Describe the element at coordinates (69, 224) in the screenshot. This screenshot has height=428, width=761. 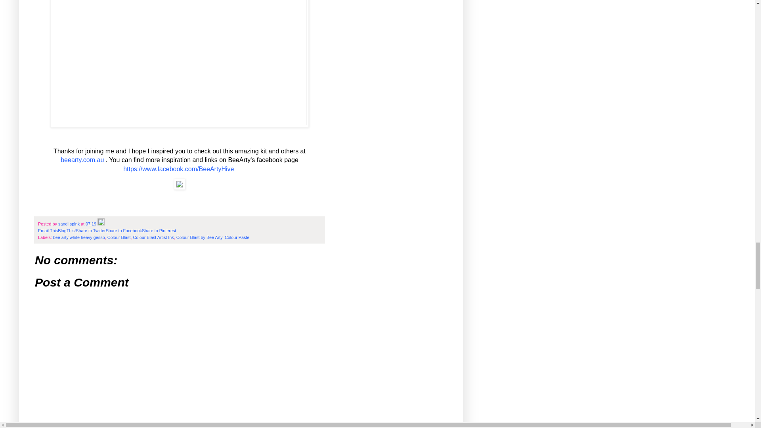
I see `sandi spink` at that location.